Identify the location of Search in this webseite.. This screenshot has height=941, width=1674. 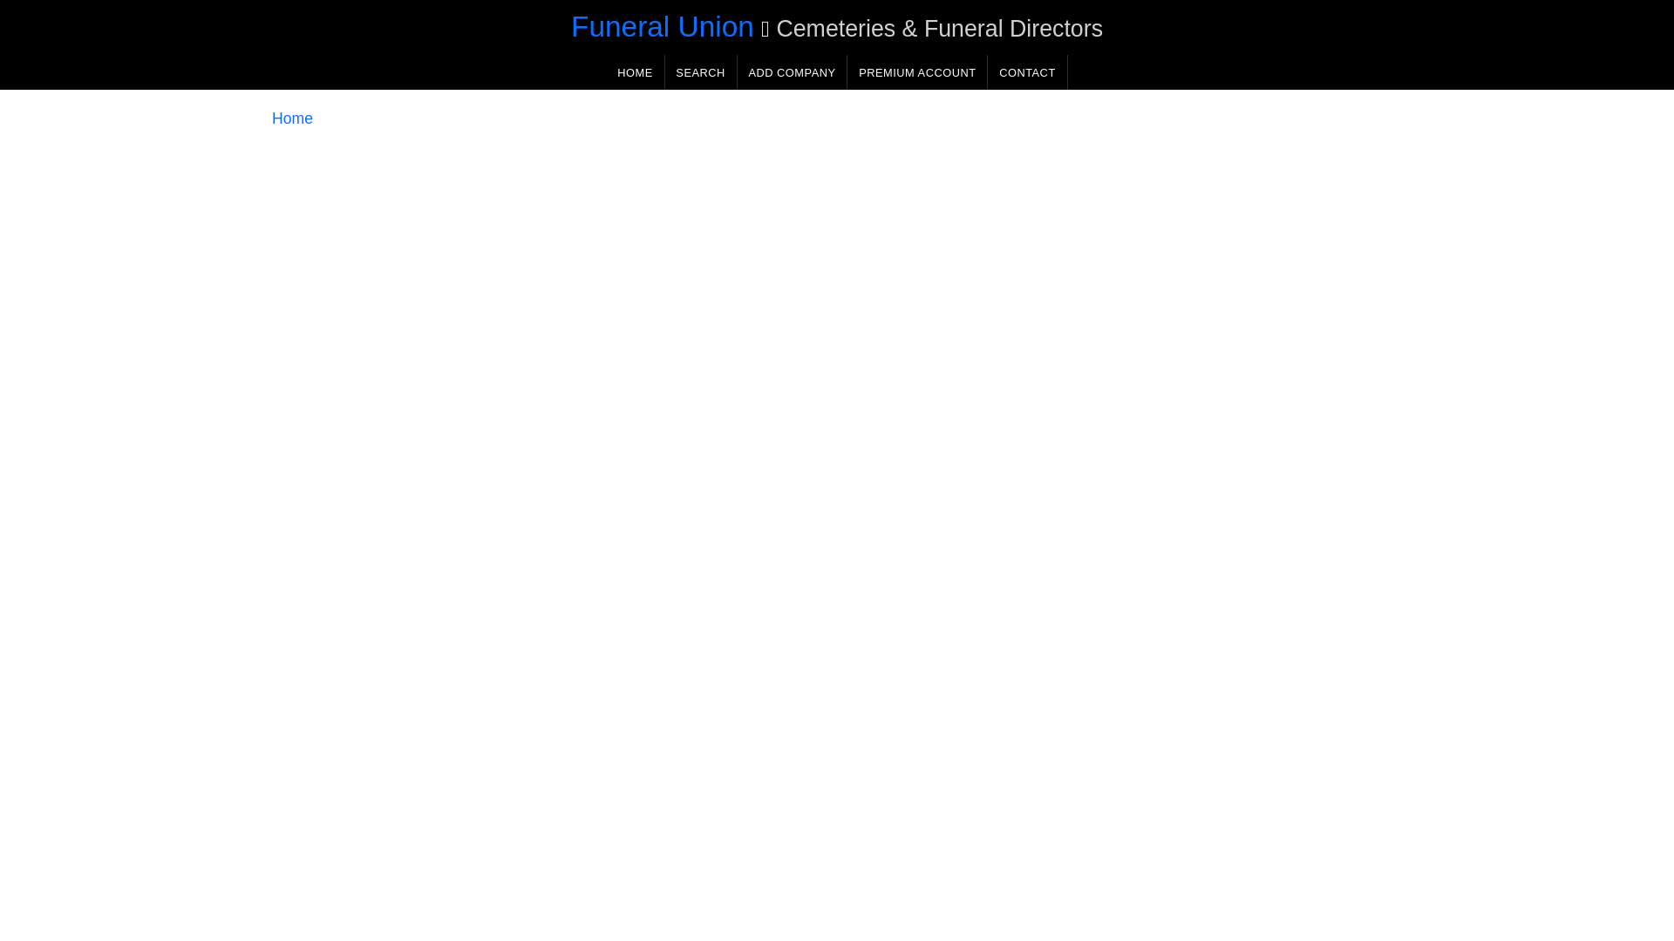
(700, 71).